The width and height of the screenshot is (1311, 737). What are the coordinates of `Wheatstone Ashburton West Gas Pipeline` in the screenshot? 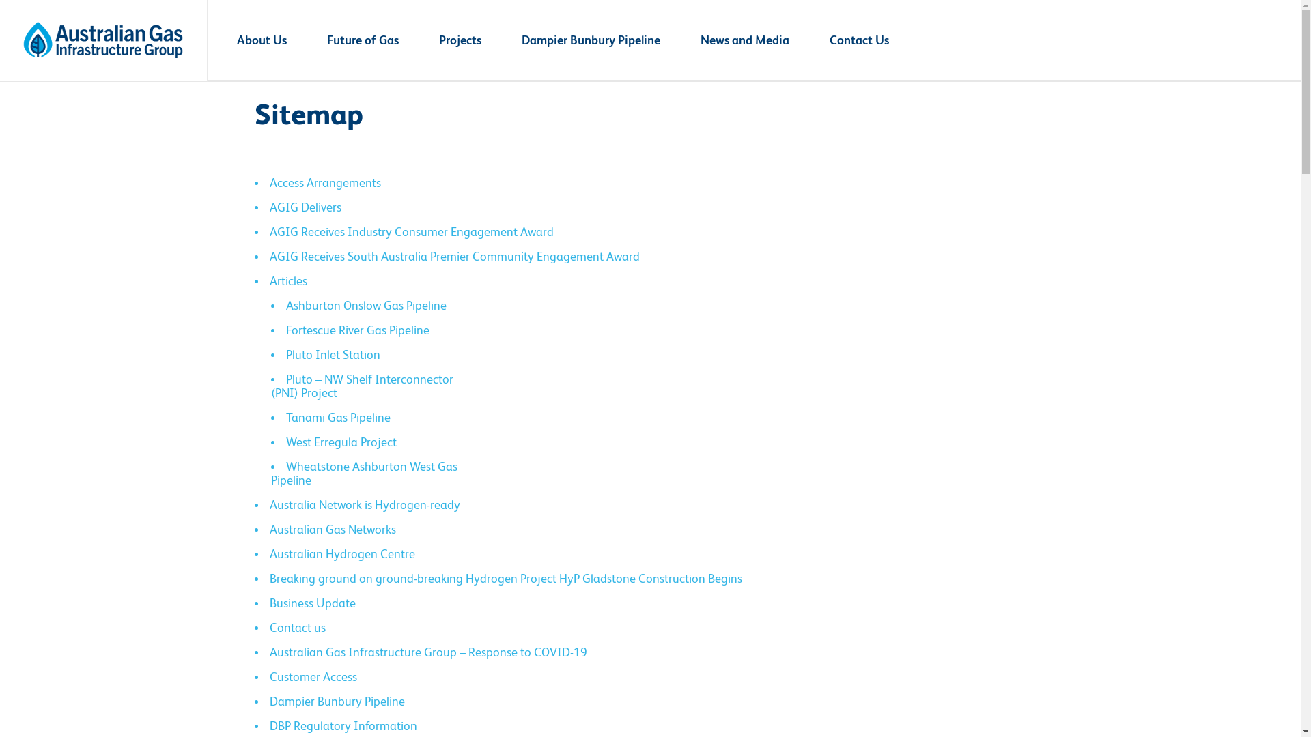 It's located at (363, 474).